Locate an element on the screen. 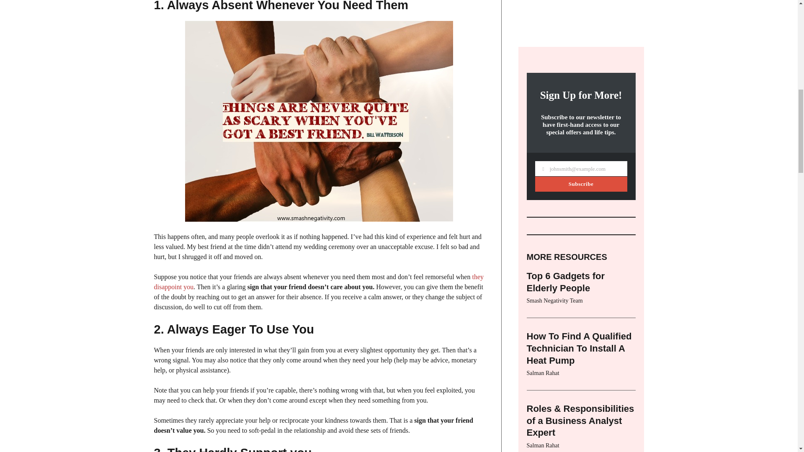  Salman Rahat is located at coordinates (543, 117).